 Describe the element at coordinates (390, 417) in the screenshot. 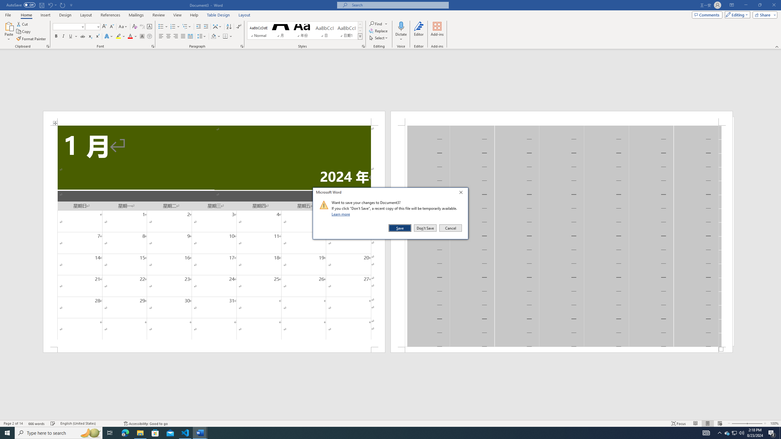

I see `Class: NetUIScrollBar` at that location.